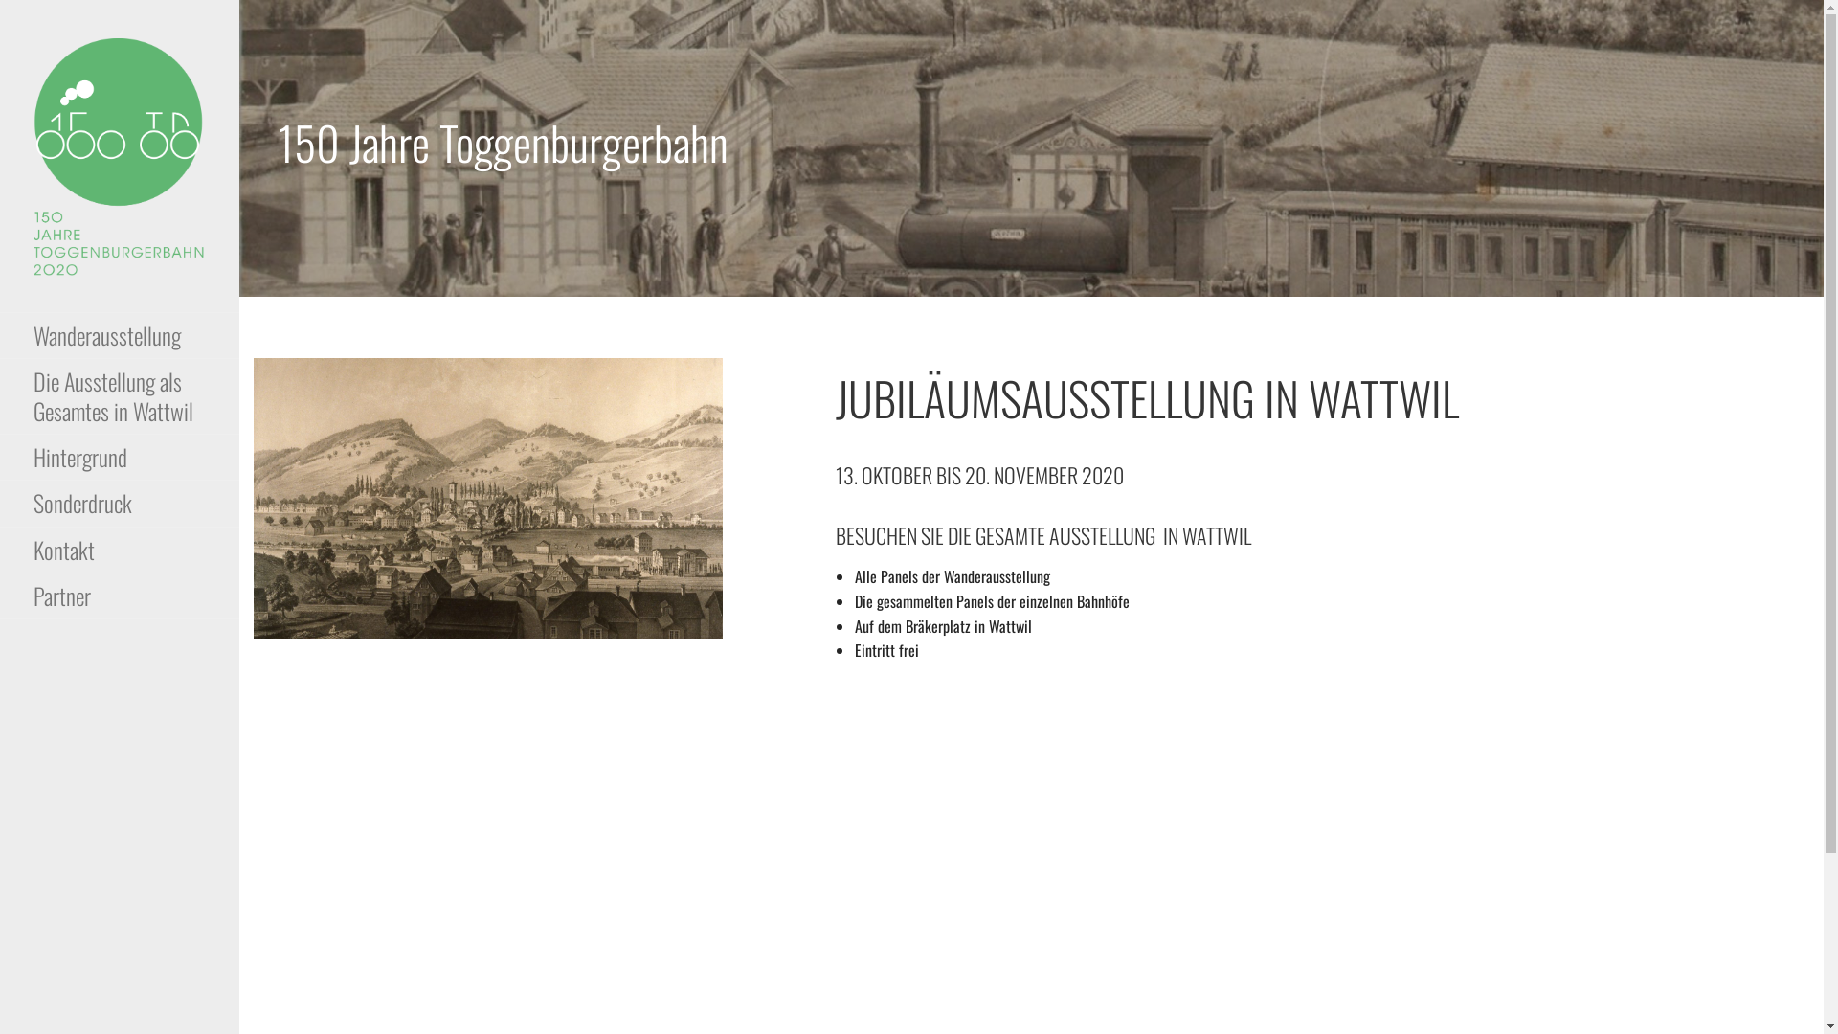  I want to click on Die Ausstellung als Gesamtes in Wattwil, so click(120, 396).